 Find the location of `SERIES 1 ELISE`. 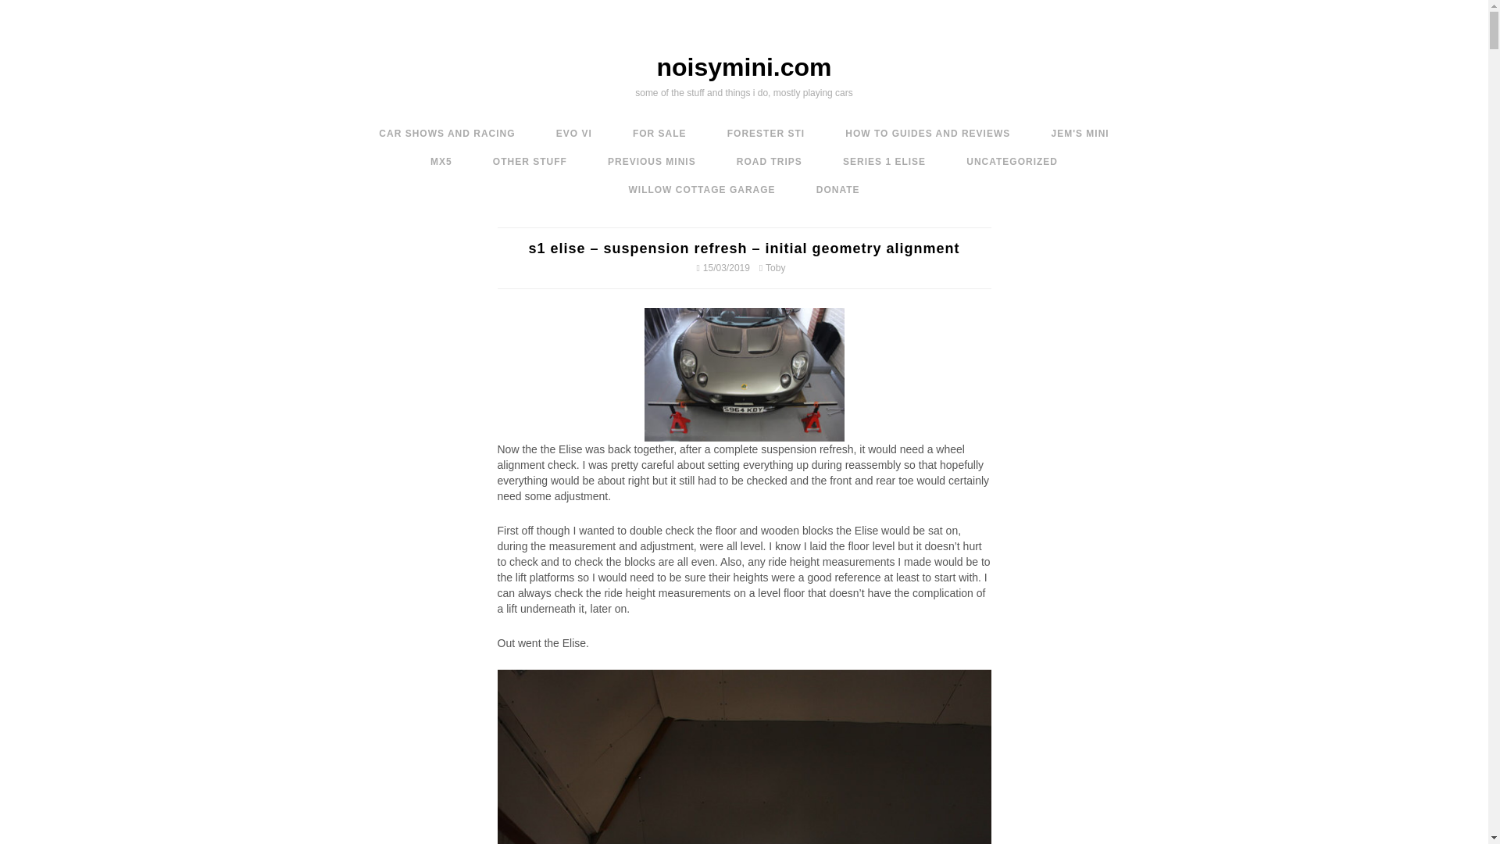

SERIES 1 ELISE is located at coordinates (884, 161).